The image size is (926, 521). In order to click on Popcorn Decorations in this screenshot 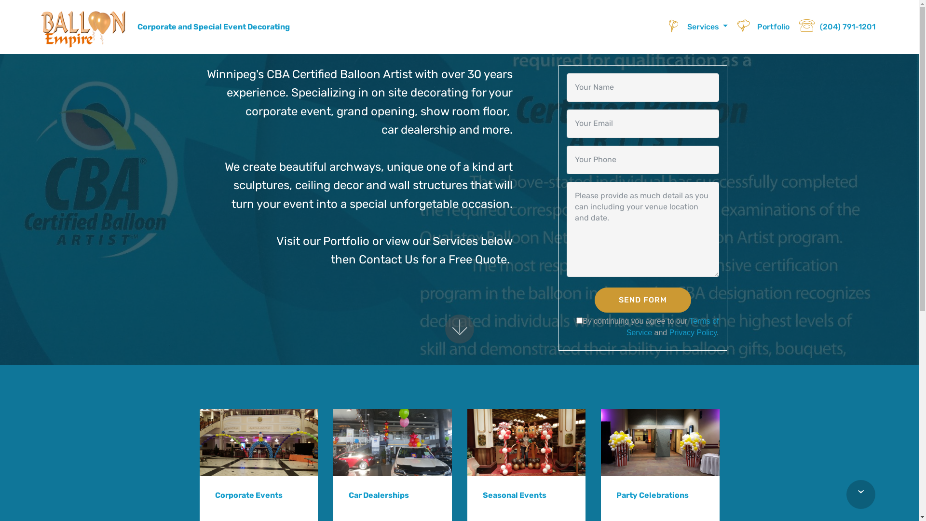, I will do `click(660, 442)`.